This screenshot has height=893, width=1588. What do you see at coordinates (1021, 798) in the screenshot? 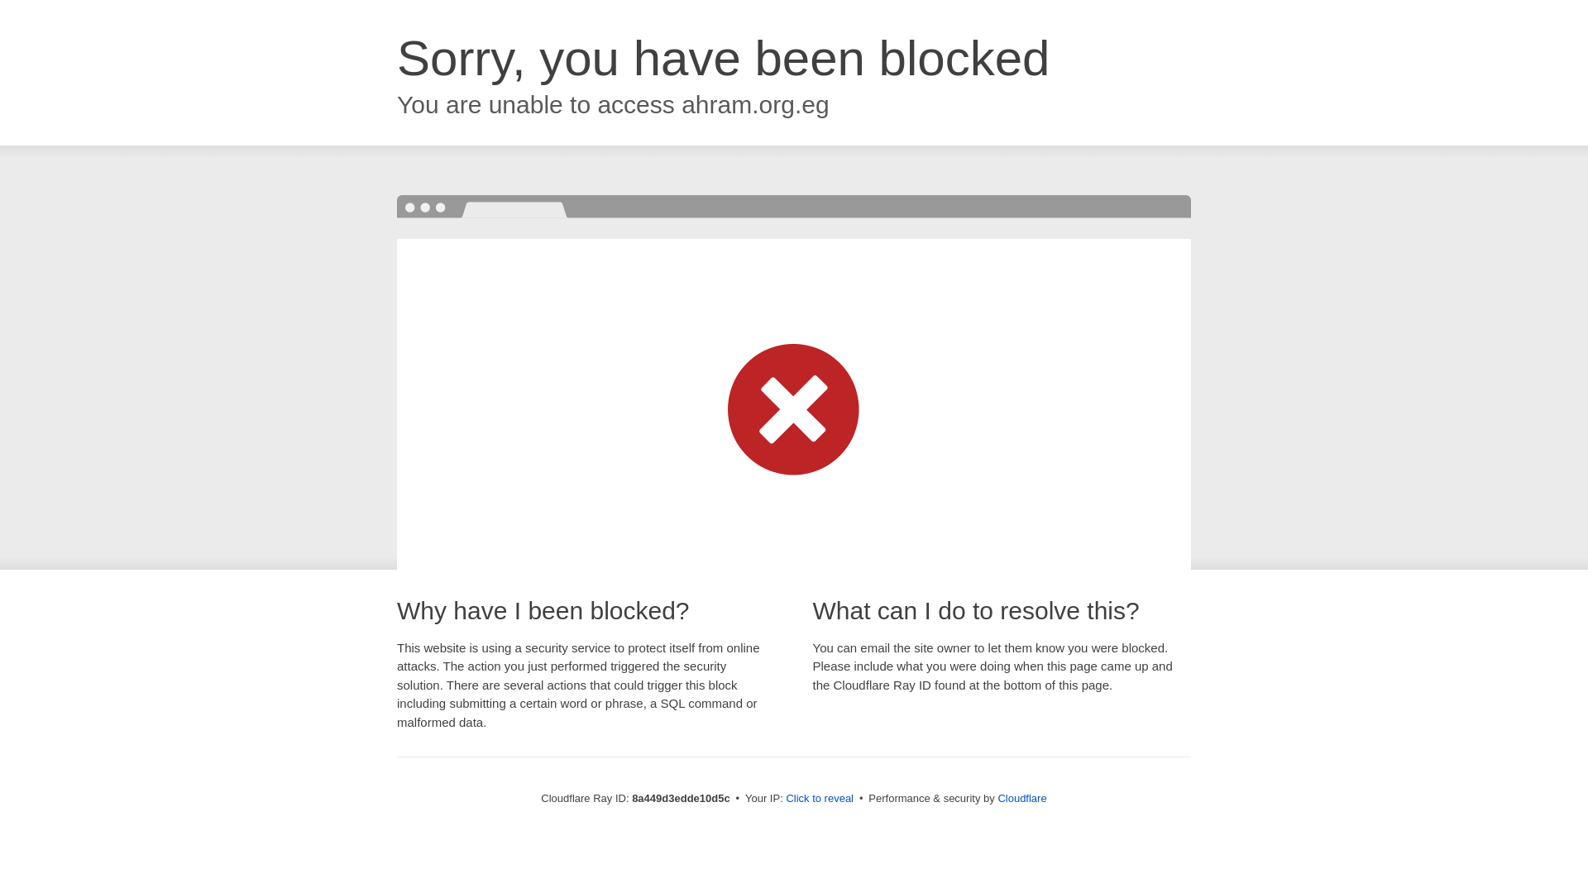
I see `Cloudflare` at bounding box center [1021, 798].